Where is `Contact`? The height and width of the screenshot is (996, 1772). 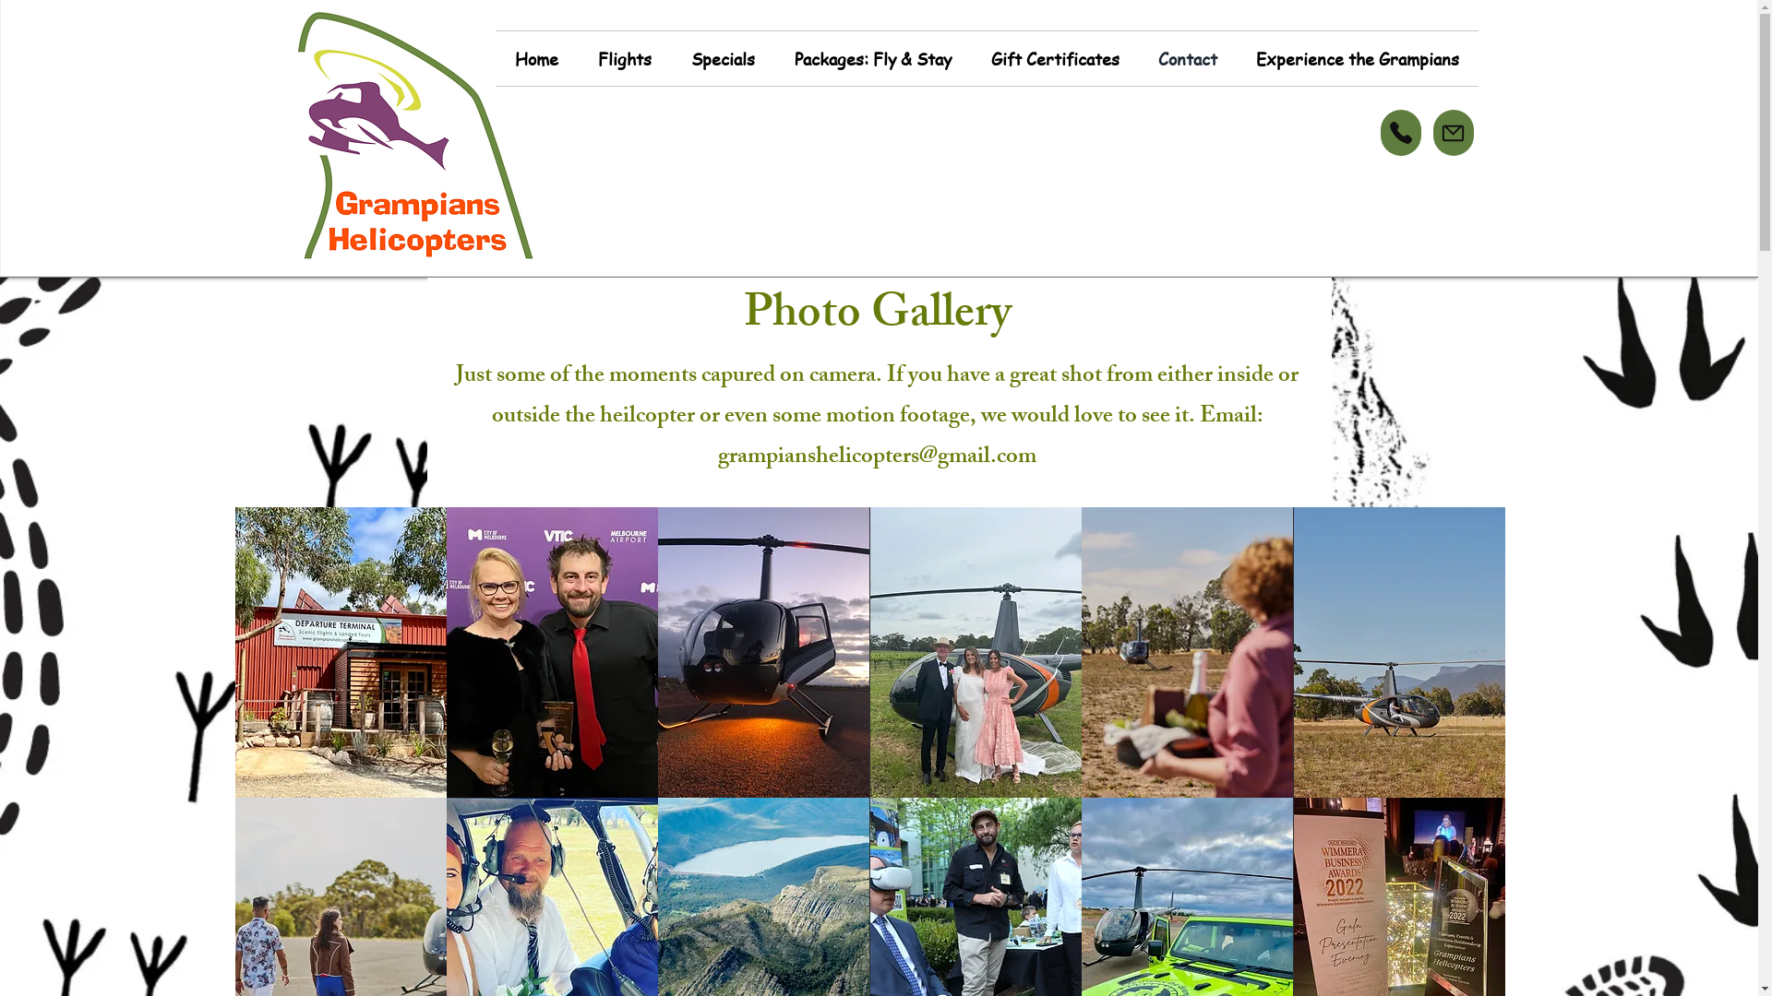 Contact is located at coordinates (1188, 59).